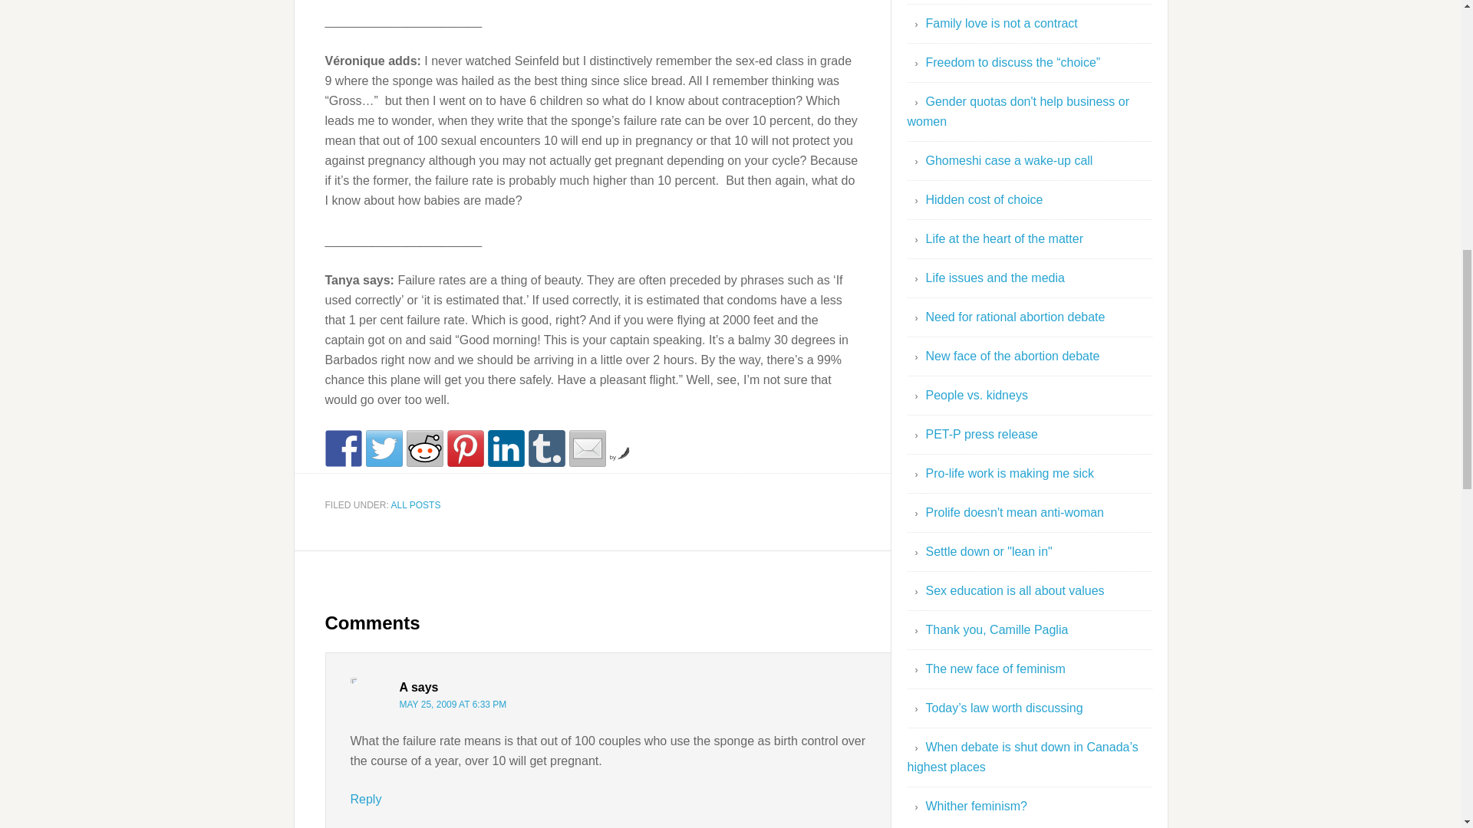 This screenshot has height=828, width=1473. I want to click on Share on Facebook, so click(344, 448).